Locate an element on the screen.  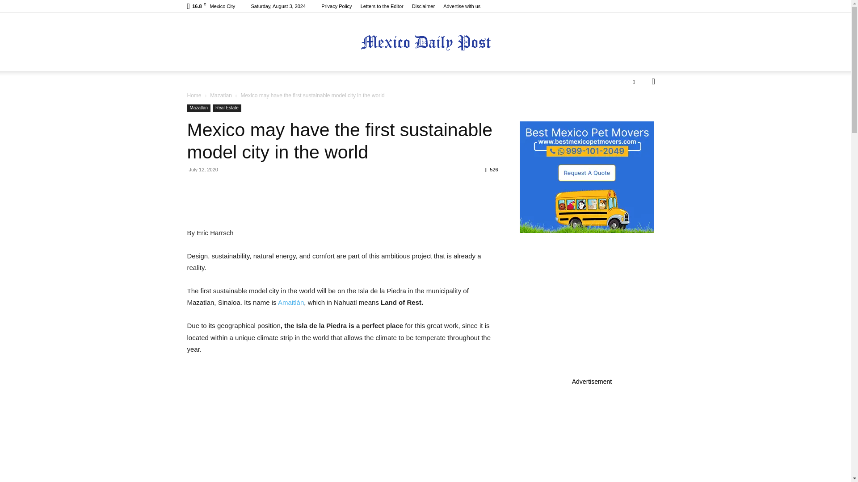
Advertise with us is located at coordinates (462, 6).